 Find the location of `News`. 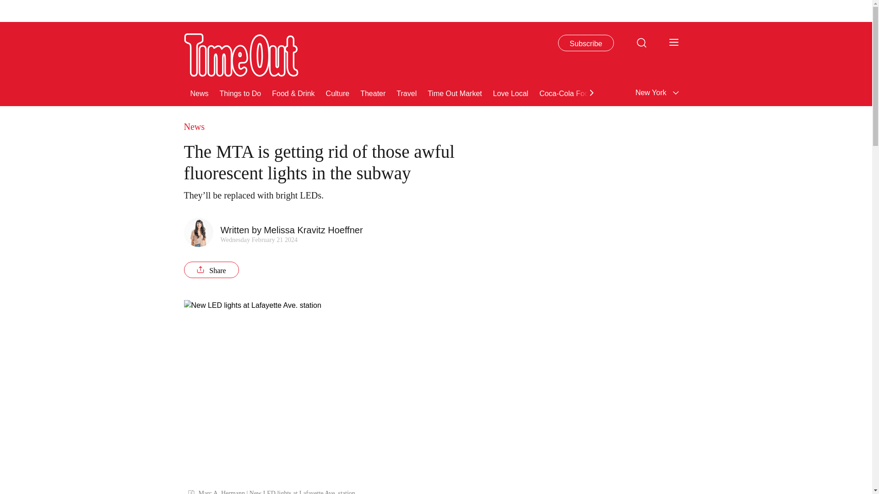

News is located at coordinates (200, 92).